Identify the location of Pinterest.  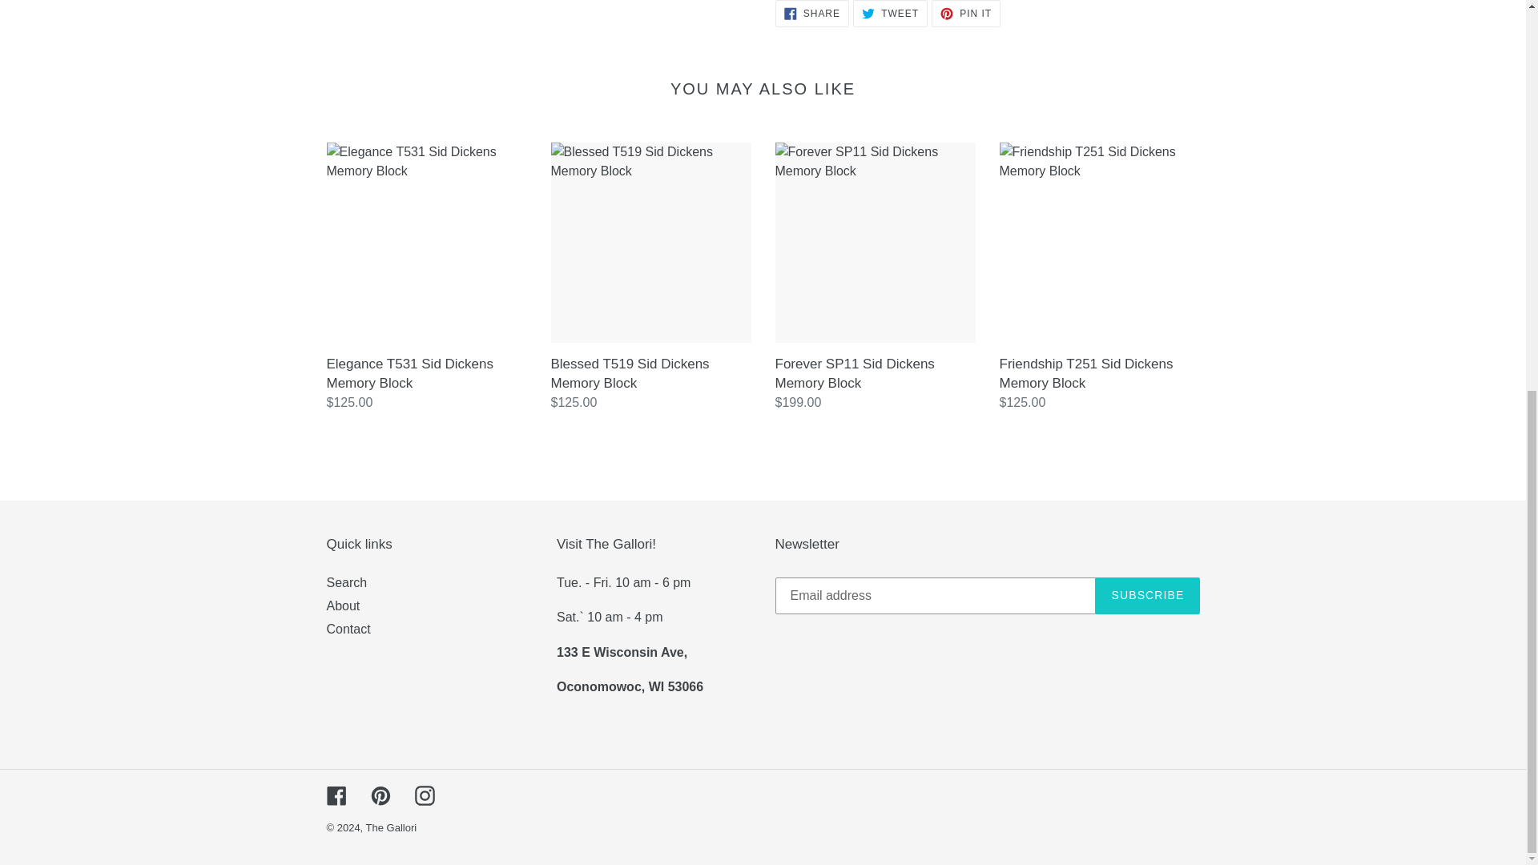
(380, 795).